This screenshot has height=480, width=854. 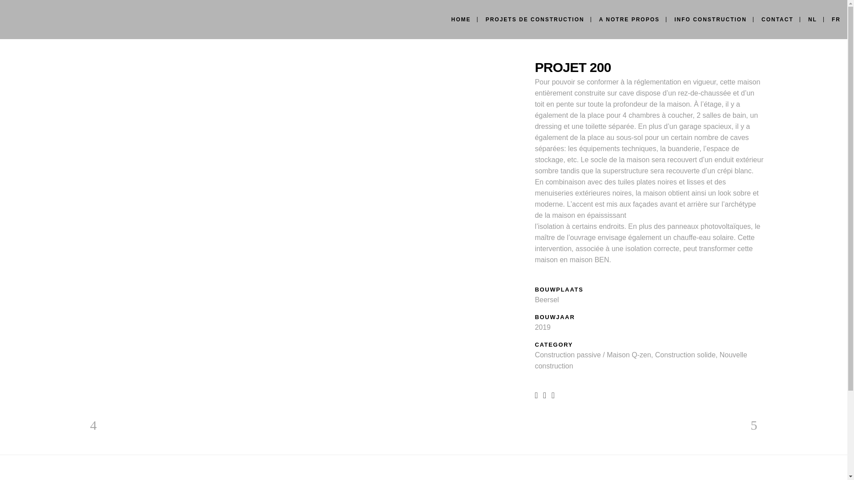 I want to click on 02, so click(x=308, y=68).